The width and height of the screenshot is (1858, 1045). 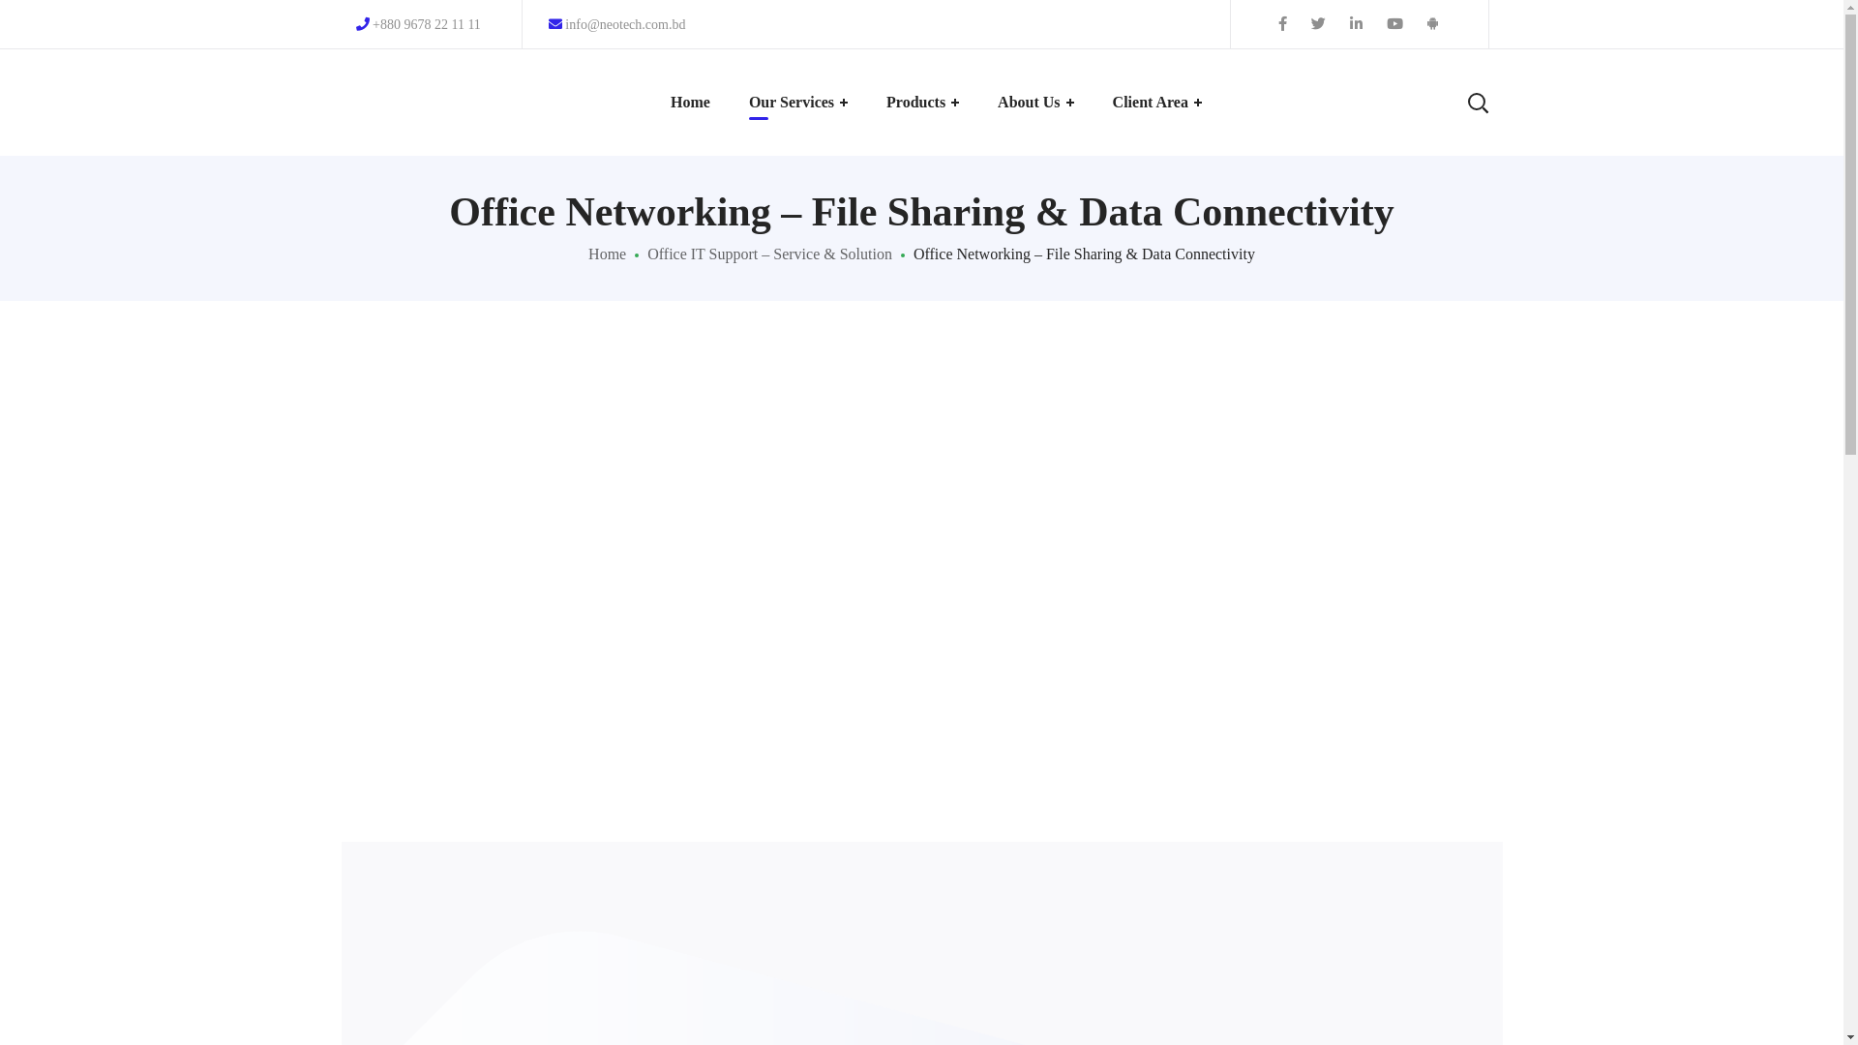 What do you see at coordinates (1157, 103) in the screenshot?
I see `Client Area` at bounding box center [1157, 103].